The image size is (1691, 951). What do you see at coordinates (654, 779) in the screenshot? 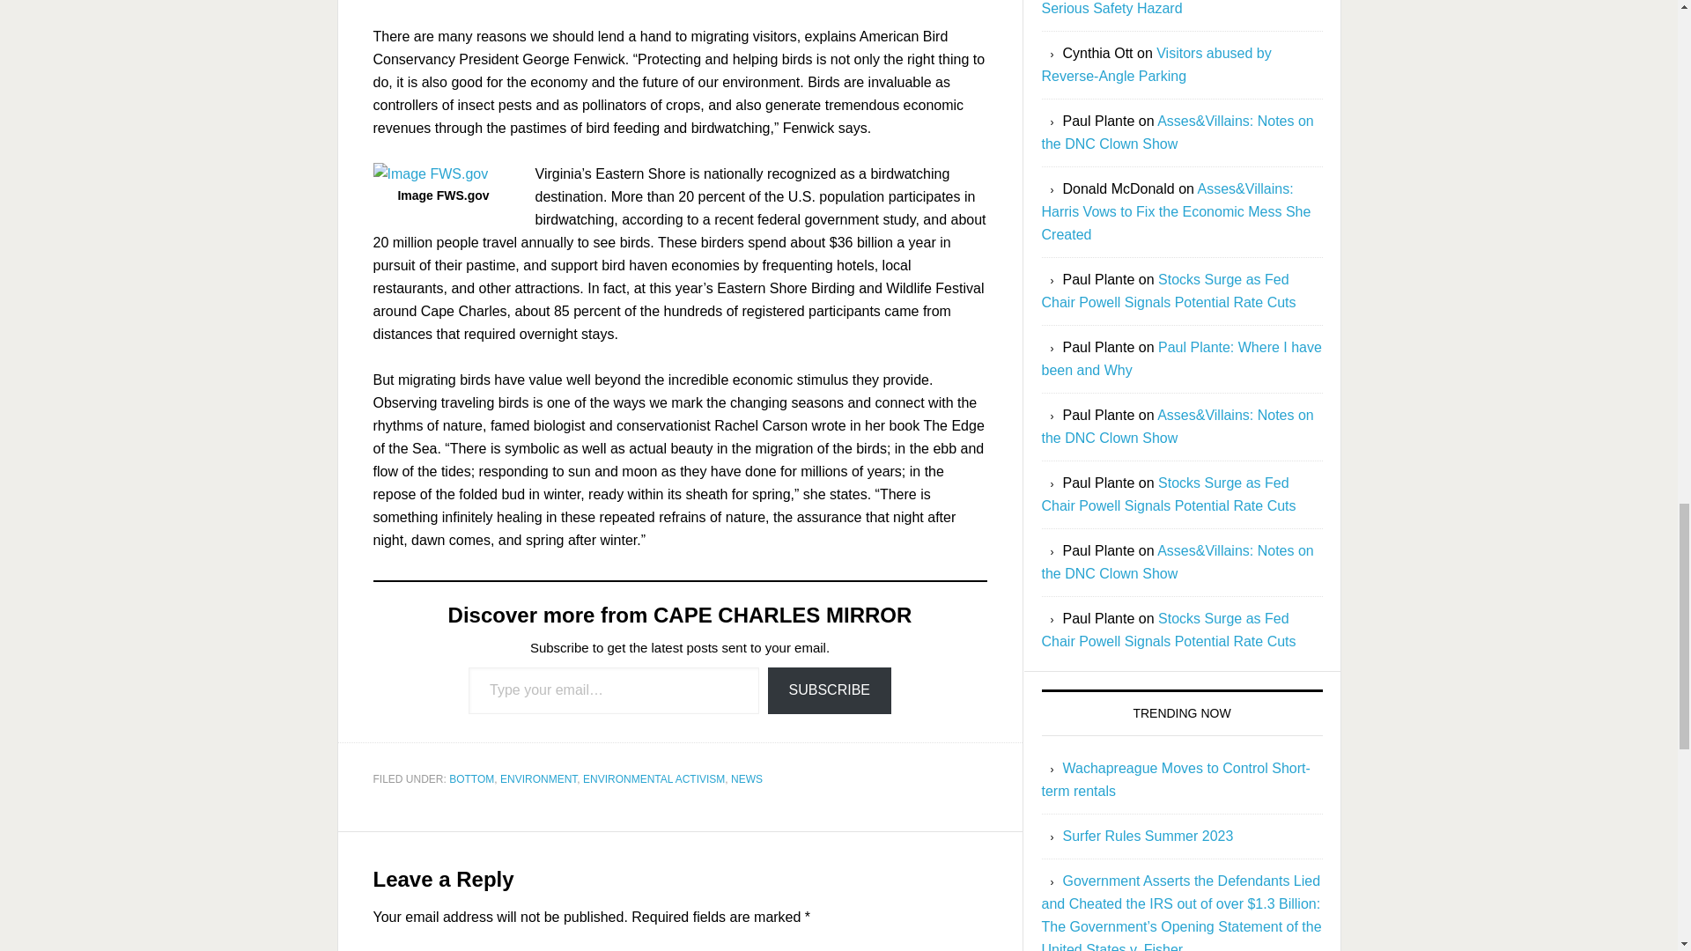
I see `ENVIRONMENTAL ACTIVISM` at bounding box center [654, 779].